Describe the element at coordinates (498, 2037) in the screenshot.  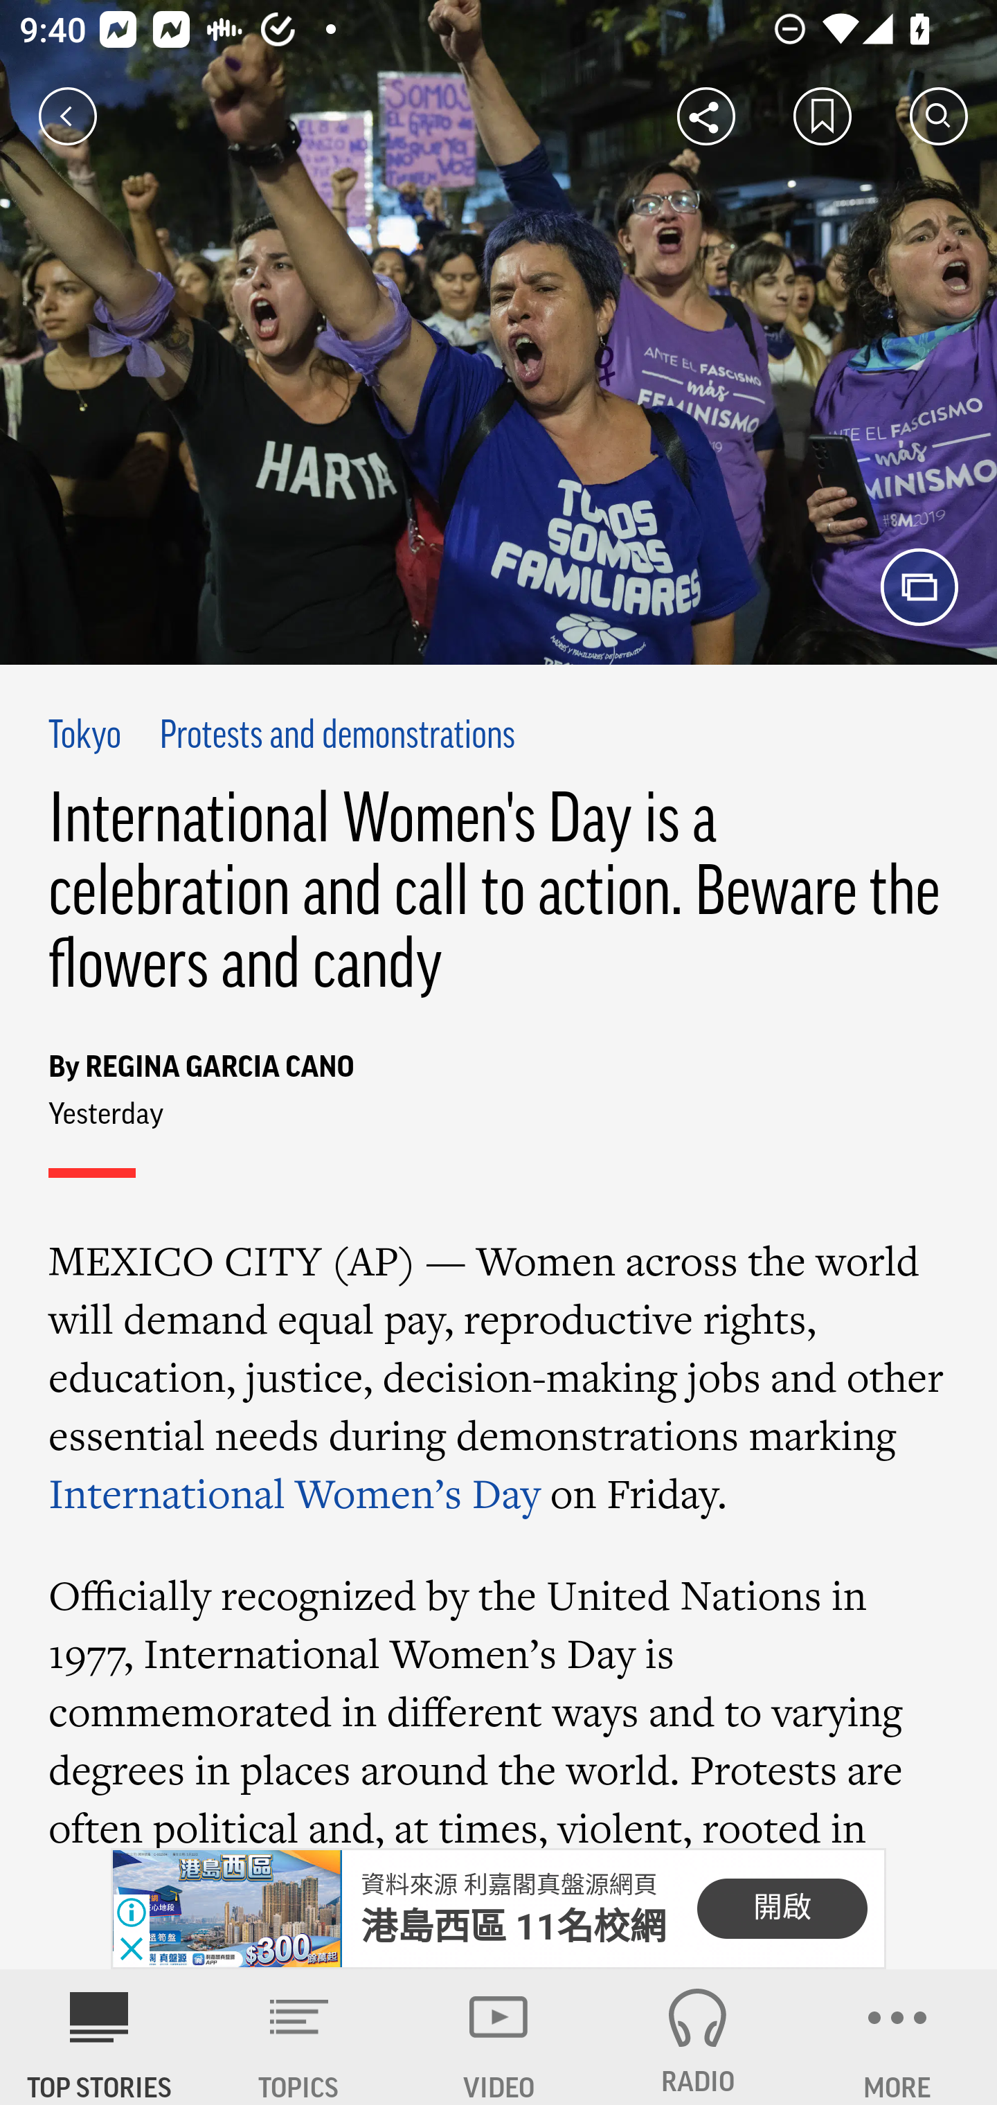
I see `VIDEO` at that location.